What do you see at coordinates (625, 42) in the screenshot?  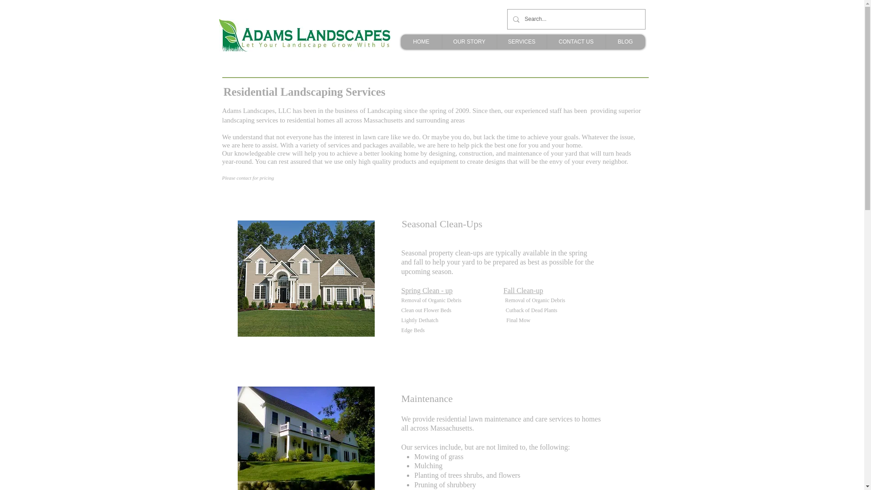 I see `BLOG` at bounding box center [625, 42].